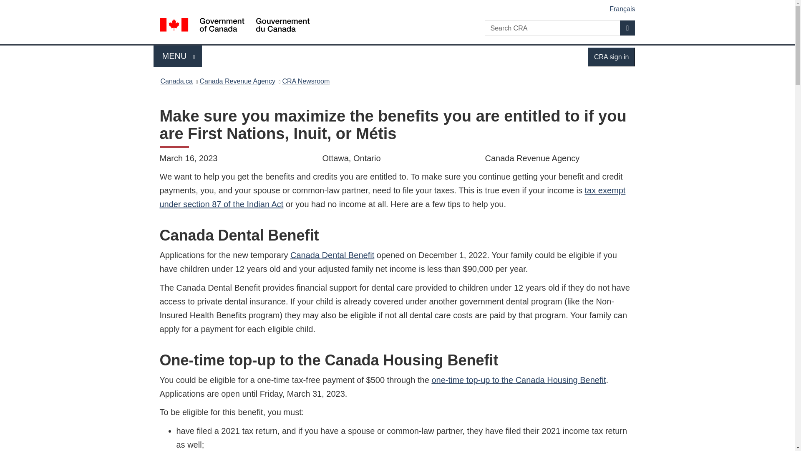 The image size is (801, 451). What do you see at coordinates (176, 81) in the screenshot?
I see `Search` at bounding box center [176, 81].